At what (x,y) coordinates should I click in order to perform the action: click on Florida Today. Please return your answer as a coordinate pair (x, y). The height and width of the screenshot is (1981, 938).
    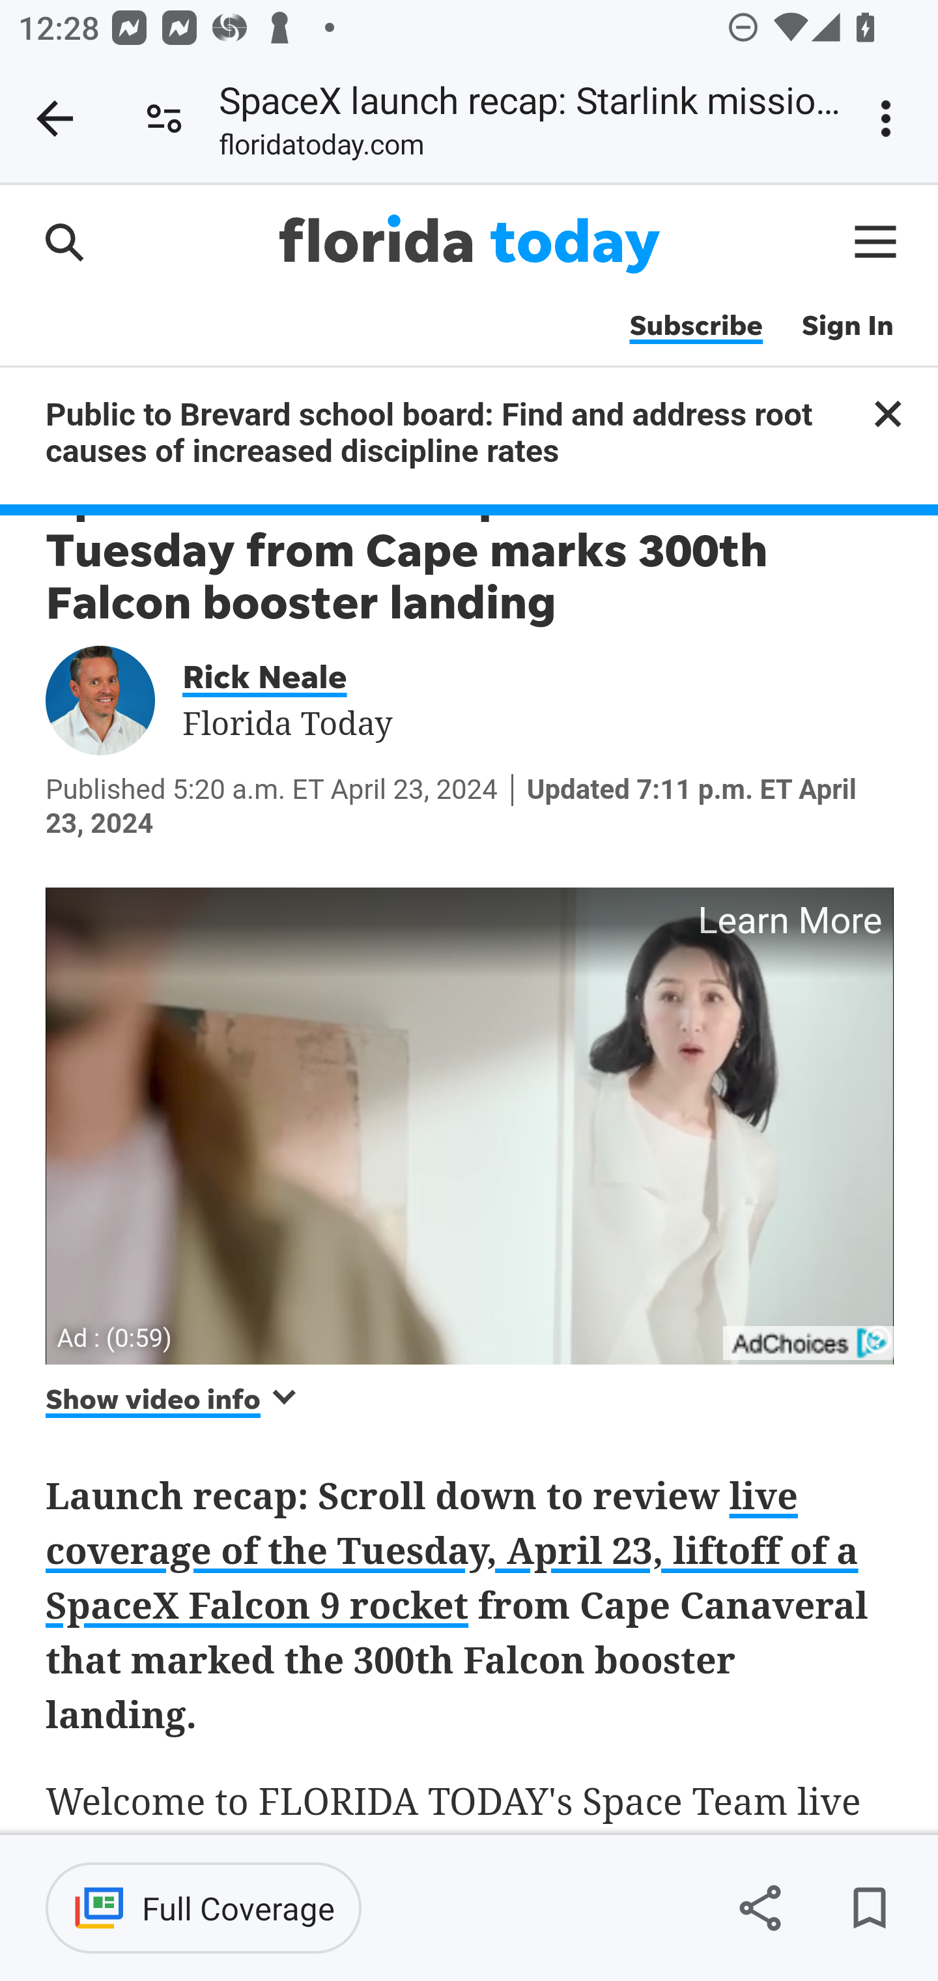
    Looking at the image, I should click on (469, 244).